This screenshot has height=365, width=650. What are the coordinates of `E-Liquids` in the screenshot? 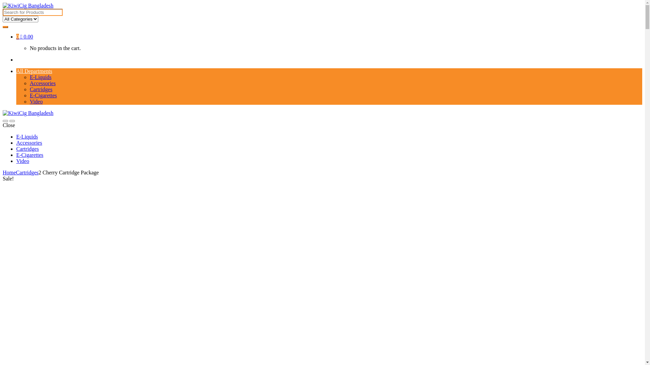 It's located at (27, 137).